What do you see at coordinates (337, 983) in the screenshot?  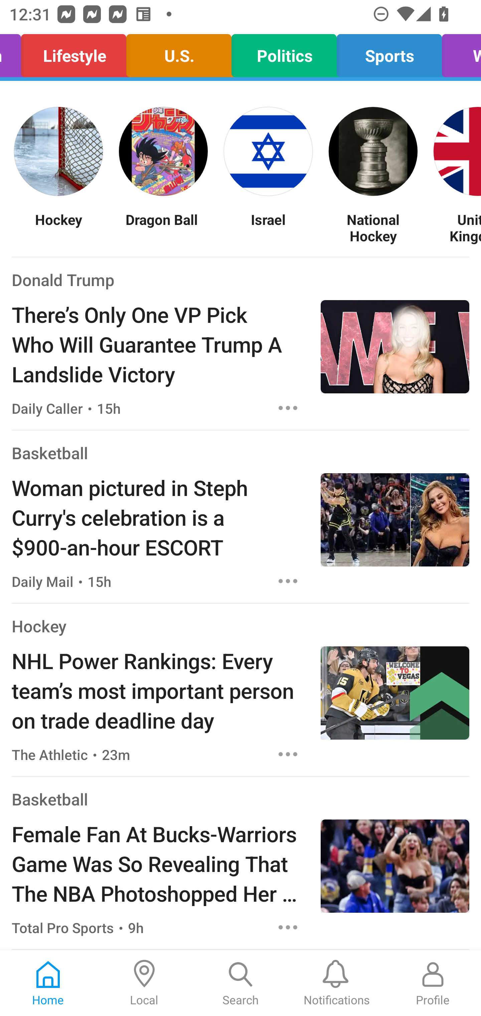 I see `Notifications` at bounding box center [337, 983].